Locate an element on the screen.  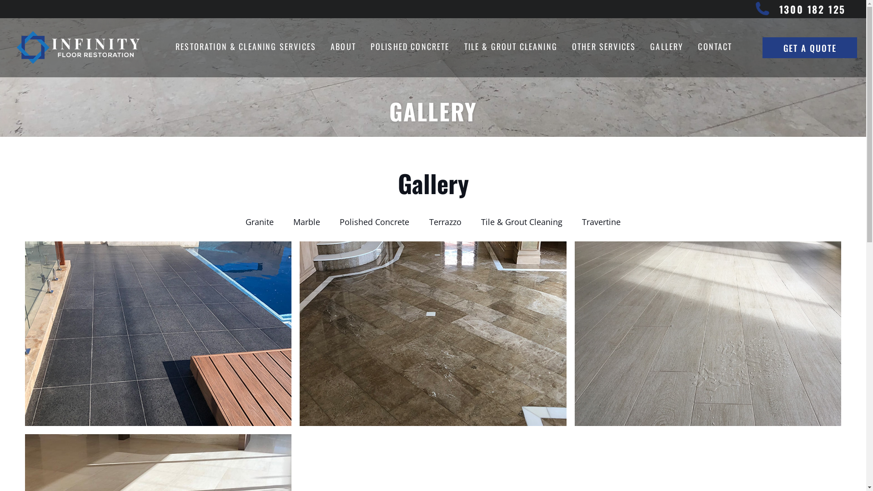
gallery06 is located at coordinates (158, 334).